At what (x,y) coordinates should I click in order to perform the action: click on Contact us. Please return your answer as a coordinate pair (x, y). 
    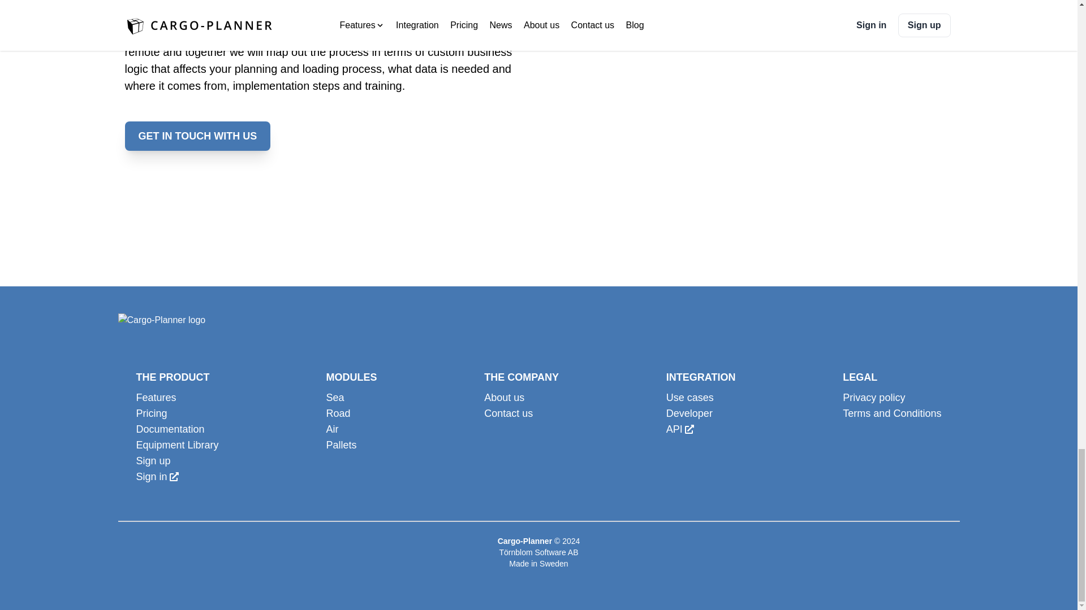
    Looking at the image, I should click on (522, 413).